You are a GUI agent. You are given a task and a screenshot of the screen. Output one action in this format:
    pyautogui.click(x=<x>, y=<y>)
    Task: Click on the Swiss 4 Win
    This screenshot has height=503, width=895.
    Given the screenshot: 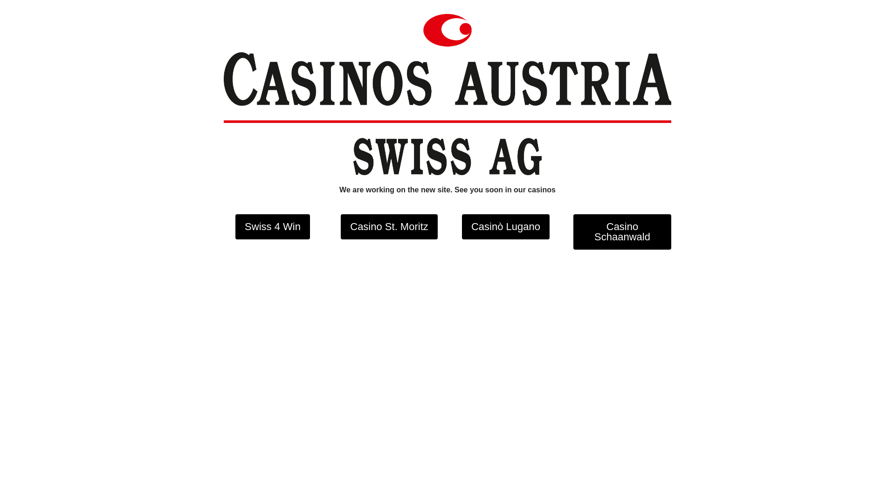 What is the action you would take?
    pyautogui.click(x=272, y=227)
    